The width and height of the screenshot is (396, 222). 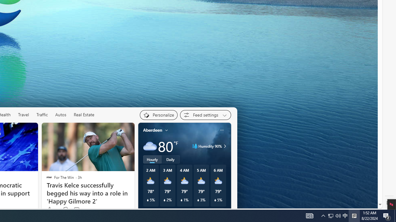 What do you see at coordinates (42, 115) in the screenshot?
I see `Traffic` at bounding box center [42, 115].